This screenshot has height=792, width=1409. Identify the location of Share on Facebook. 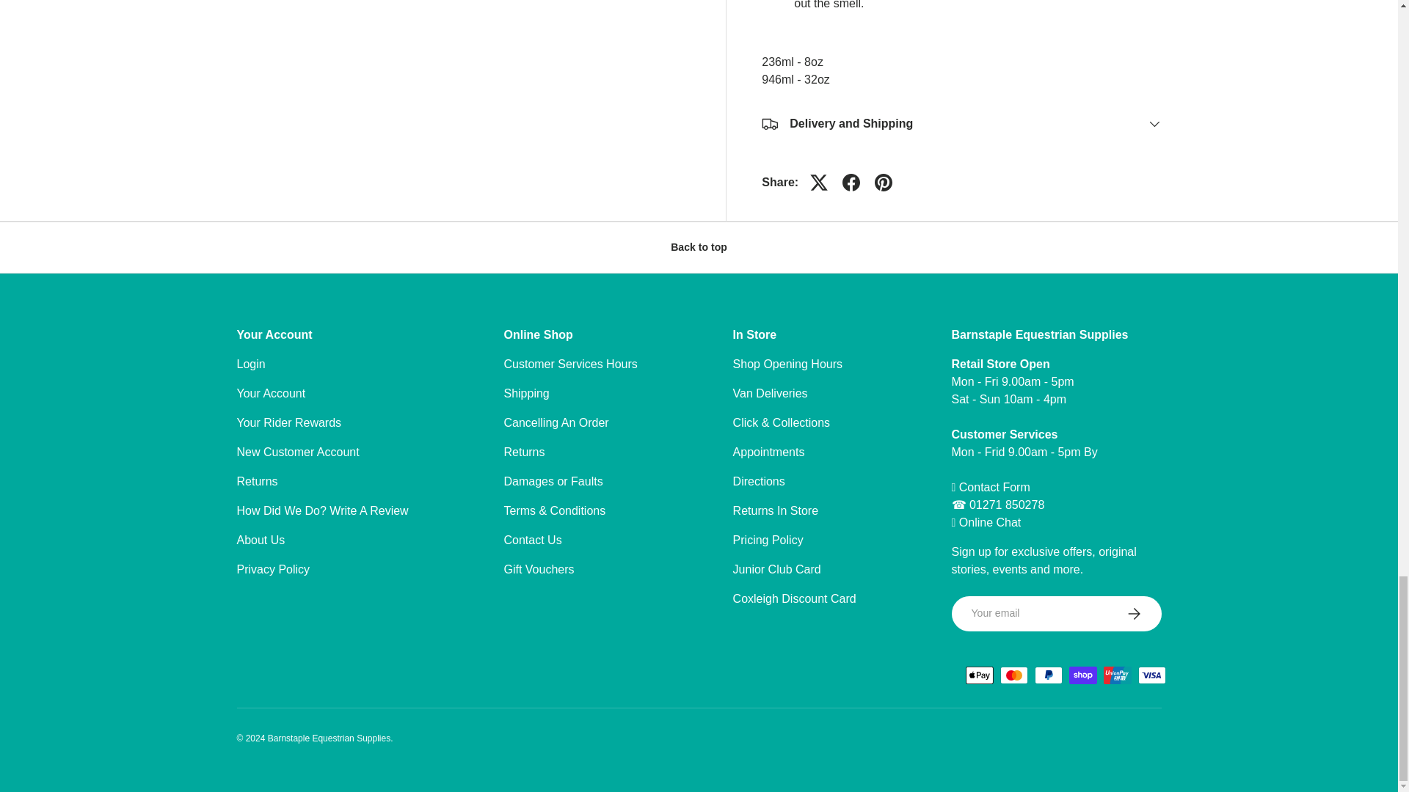
(851, 182).